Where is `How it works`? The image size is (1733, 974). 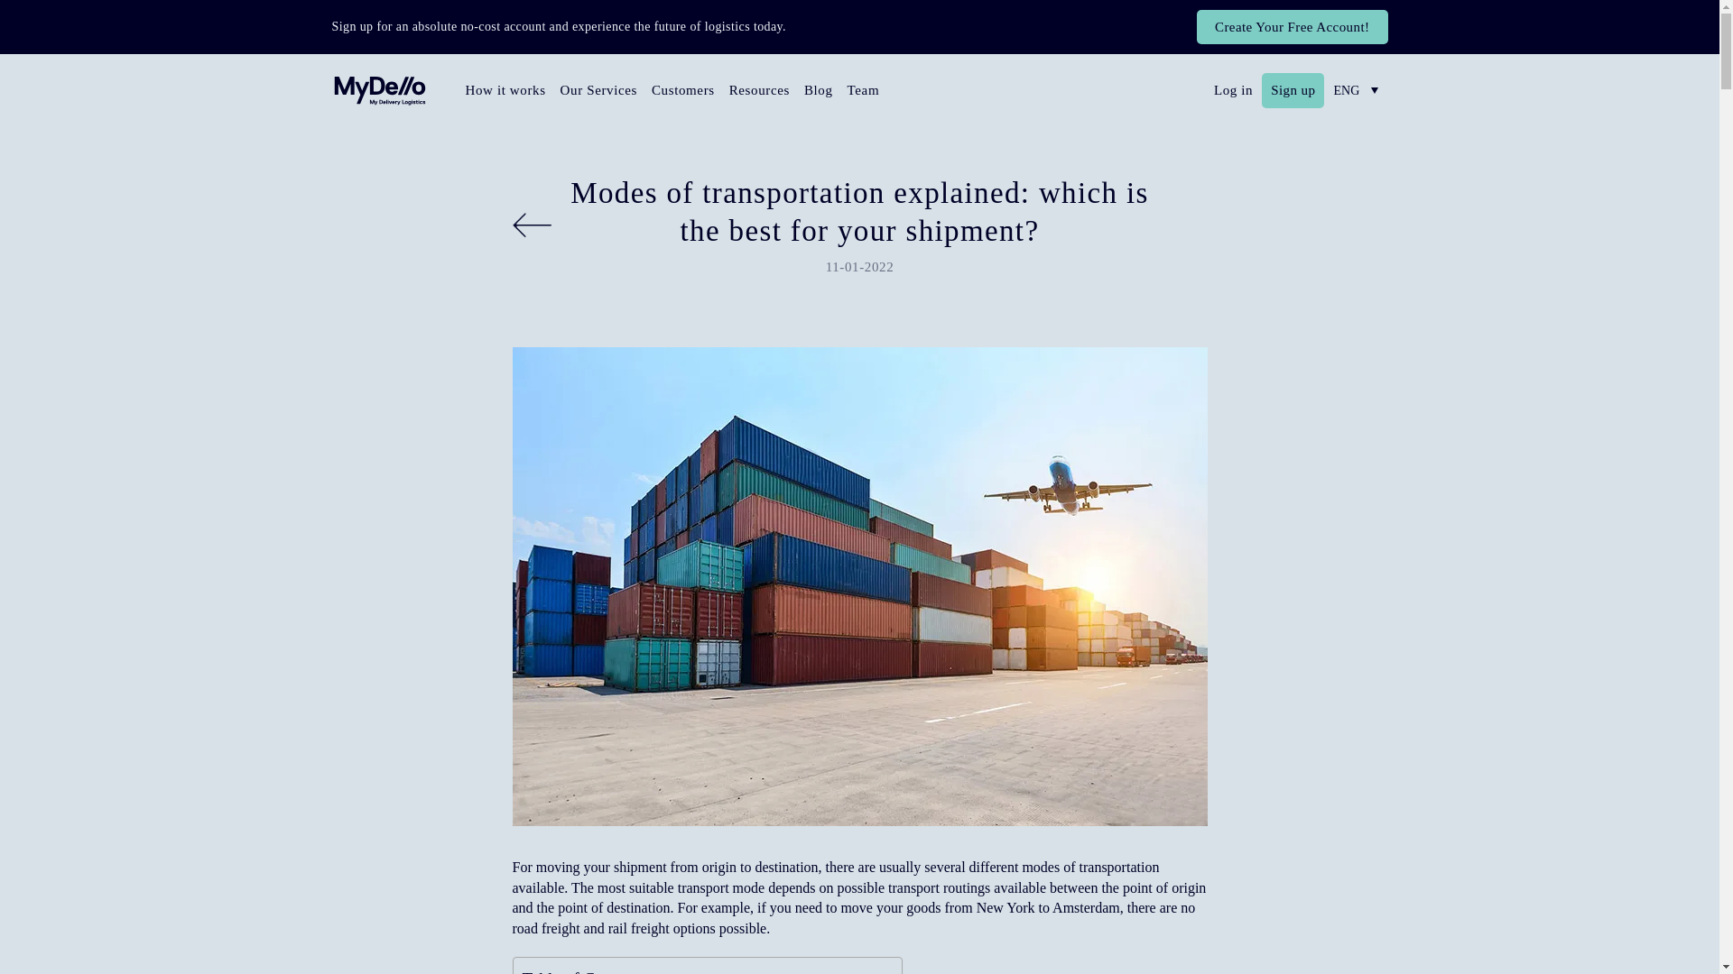 How it works is located at coordinates (505, 92).